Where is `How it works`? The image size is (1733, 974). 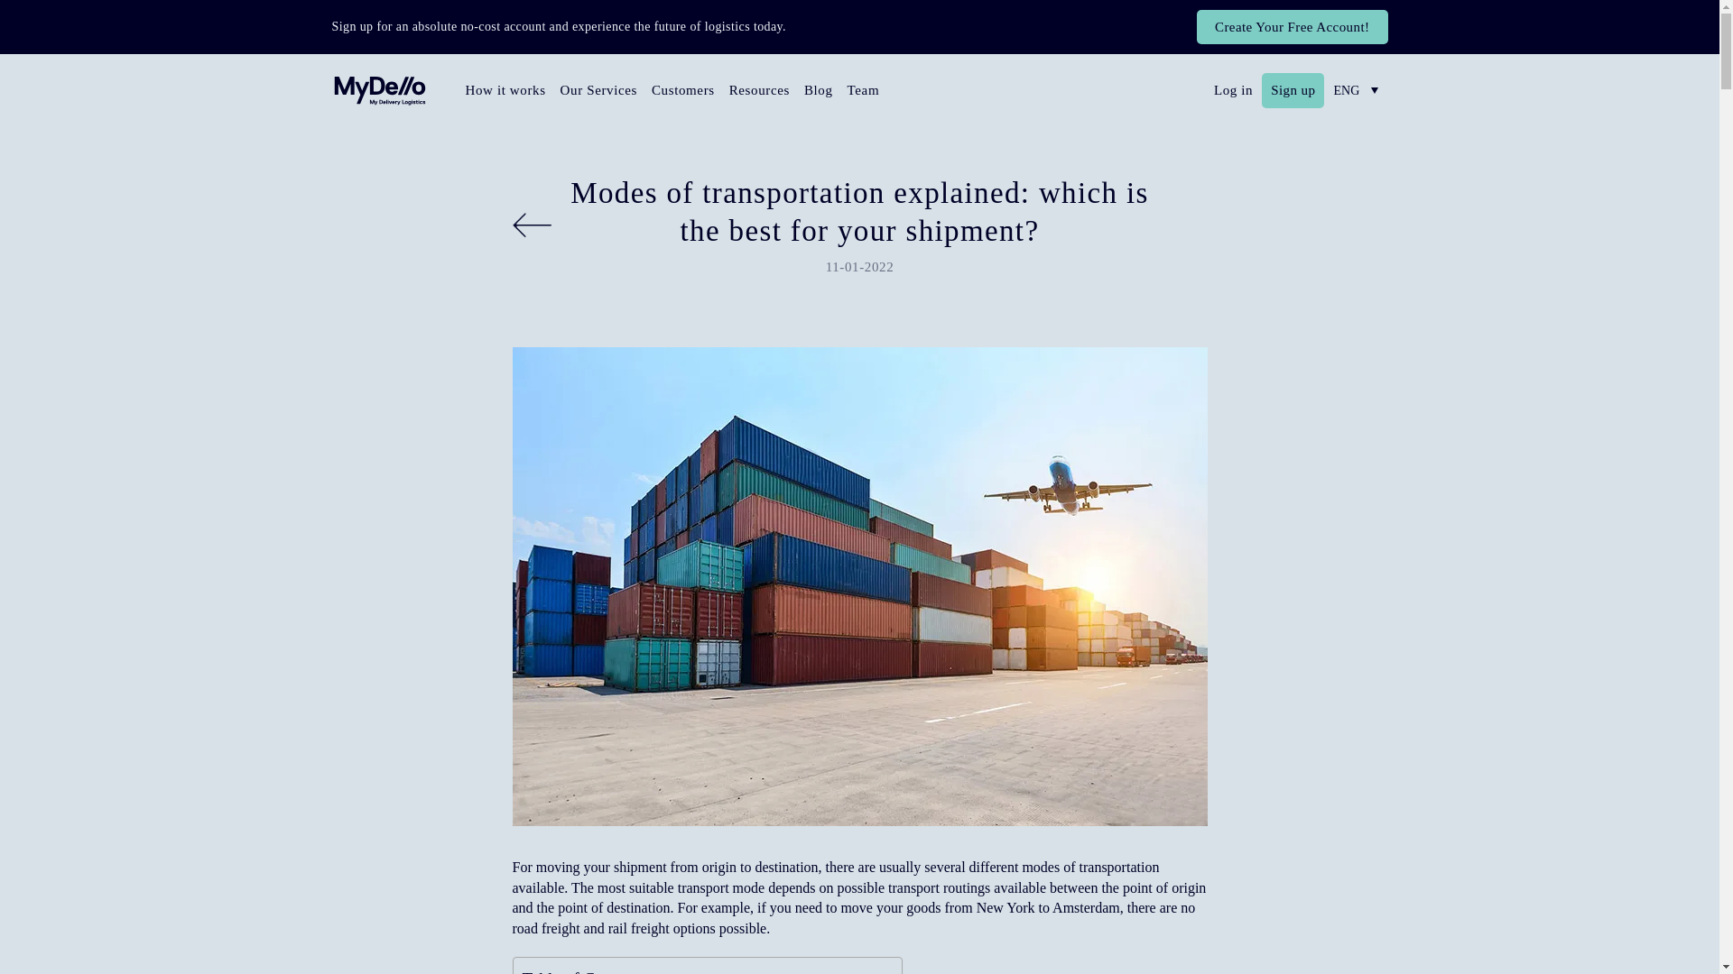 How it works is located at coordinates (505, 92).